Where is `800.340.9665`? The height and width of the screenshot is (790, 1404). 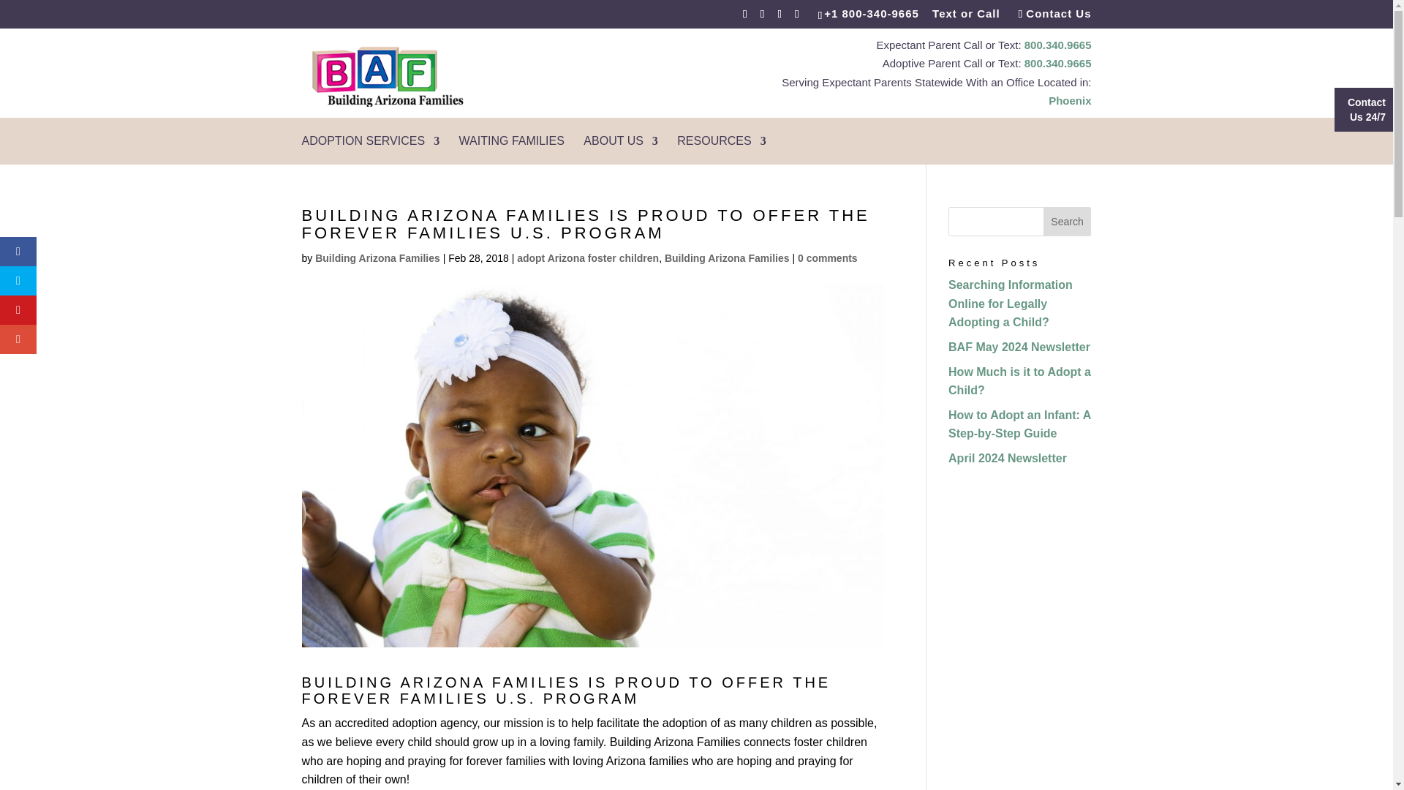 800.340.9665 is located at coordinates (1058, 44).